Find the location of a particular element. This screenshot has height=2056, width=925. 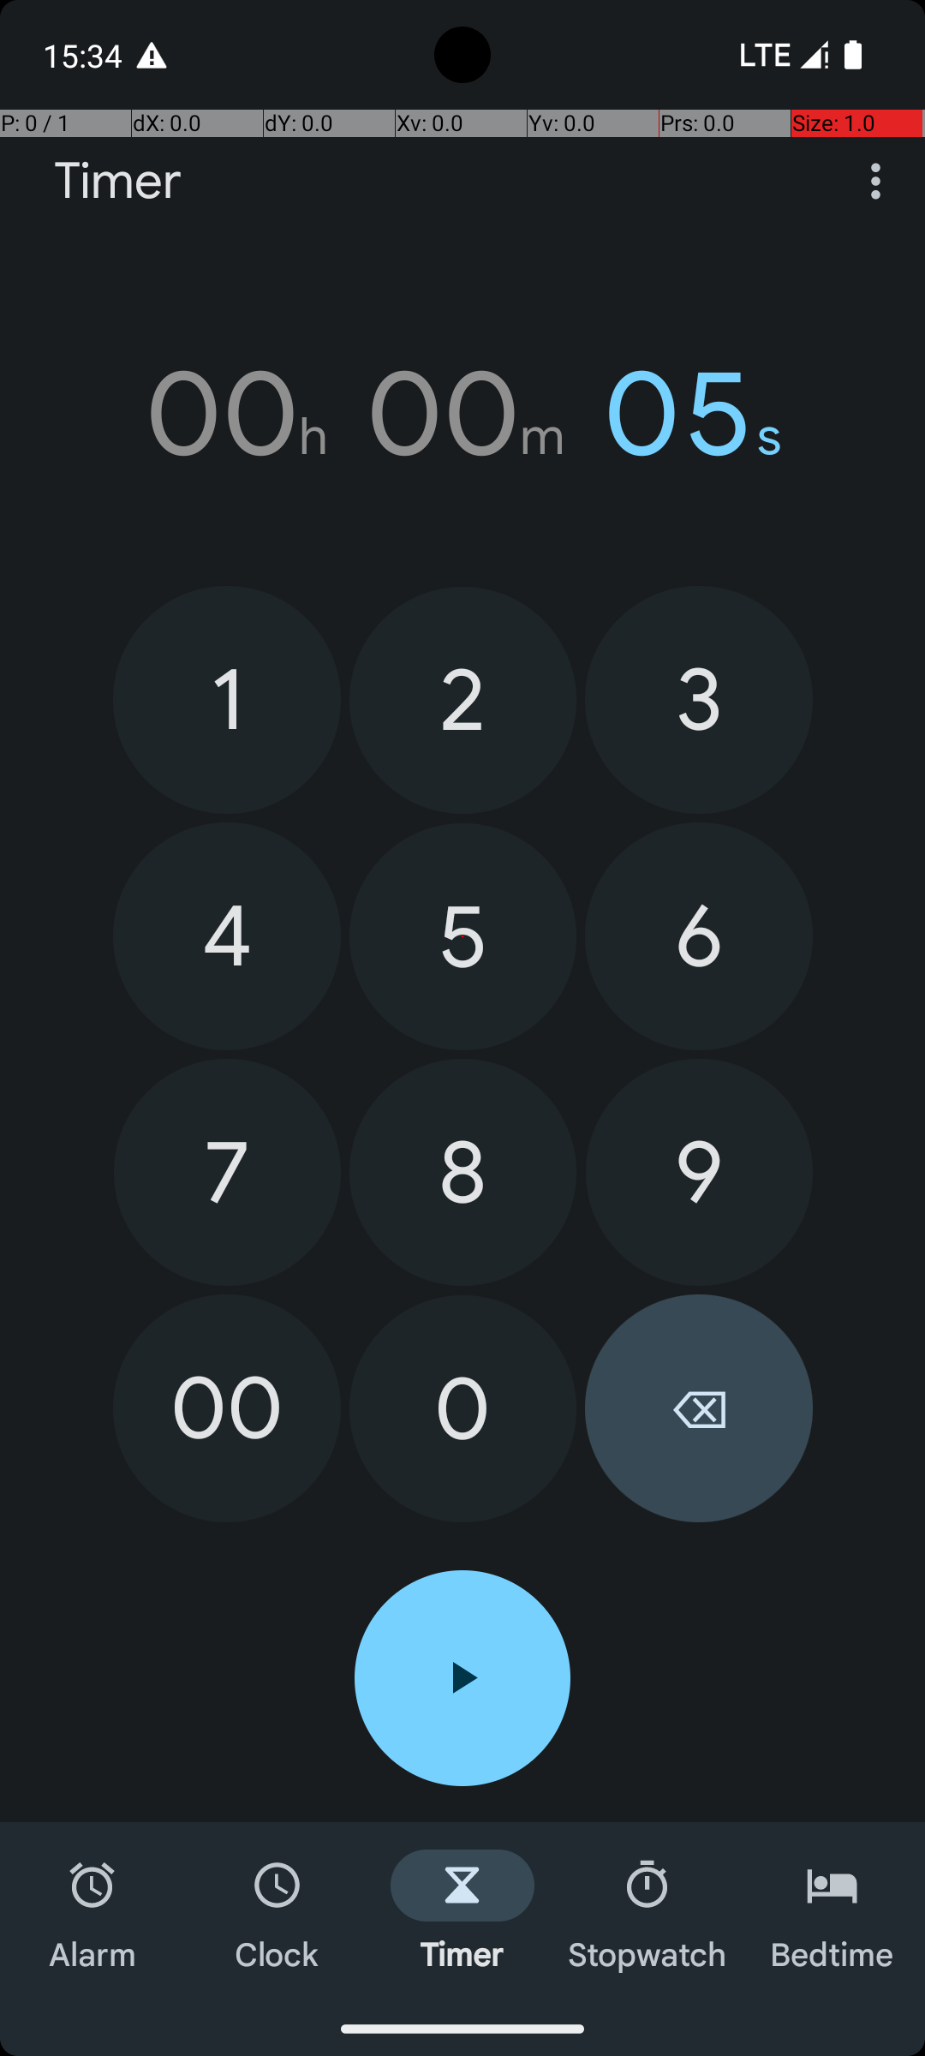

5 is located at coordinates (462, 937).